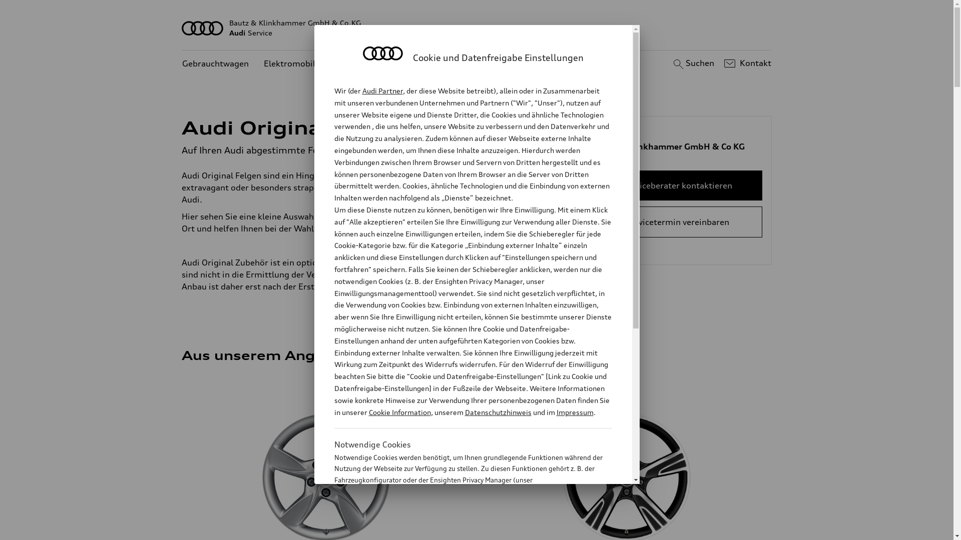  Describe the element at coordinates (462, 529) in the screenshot. I see `Cookie Information` at that location.